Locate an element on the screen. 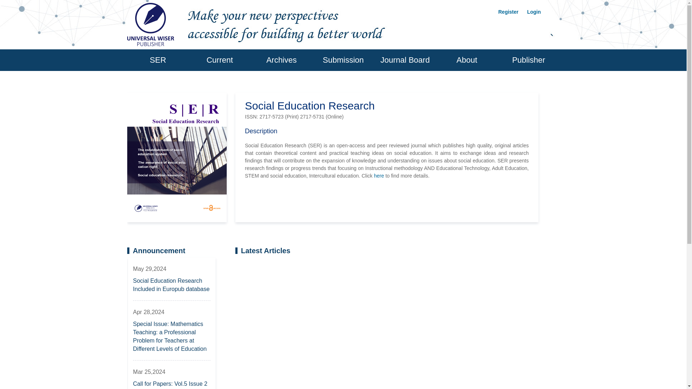 The height and width of the screenshot is (389, 692). Publisher is located at coordinates (528, 60).